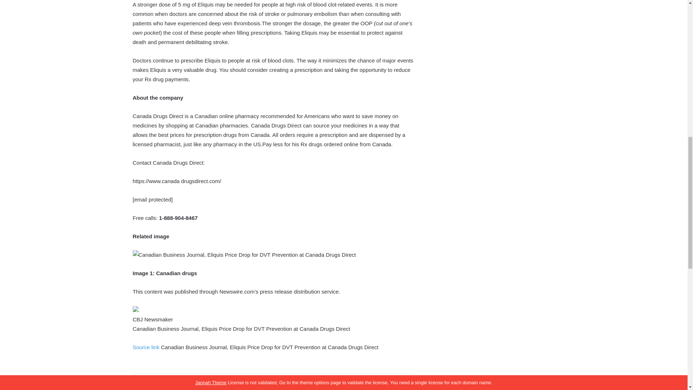 The image size is (693, 390). I want to click on Facebook, so click(206, 385).